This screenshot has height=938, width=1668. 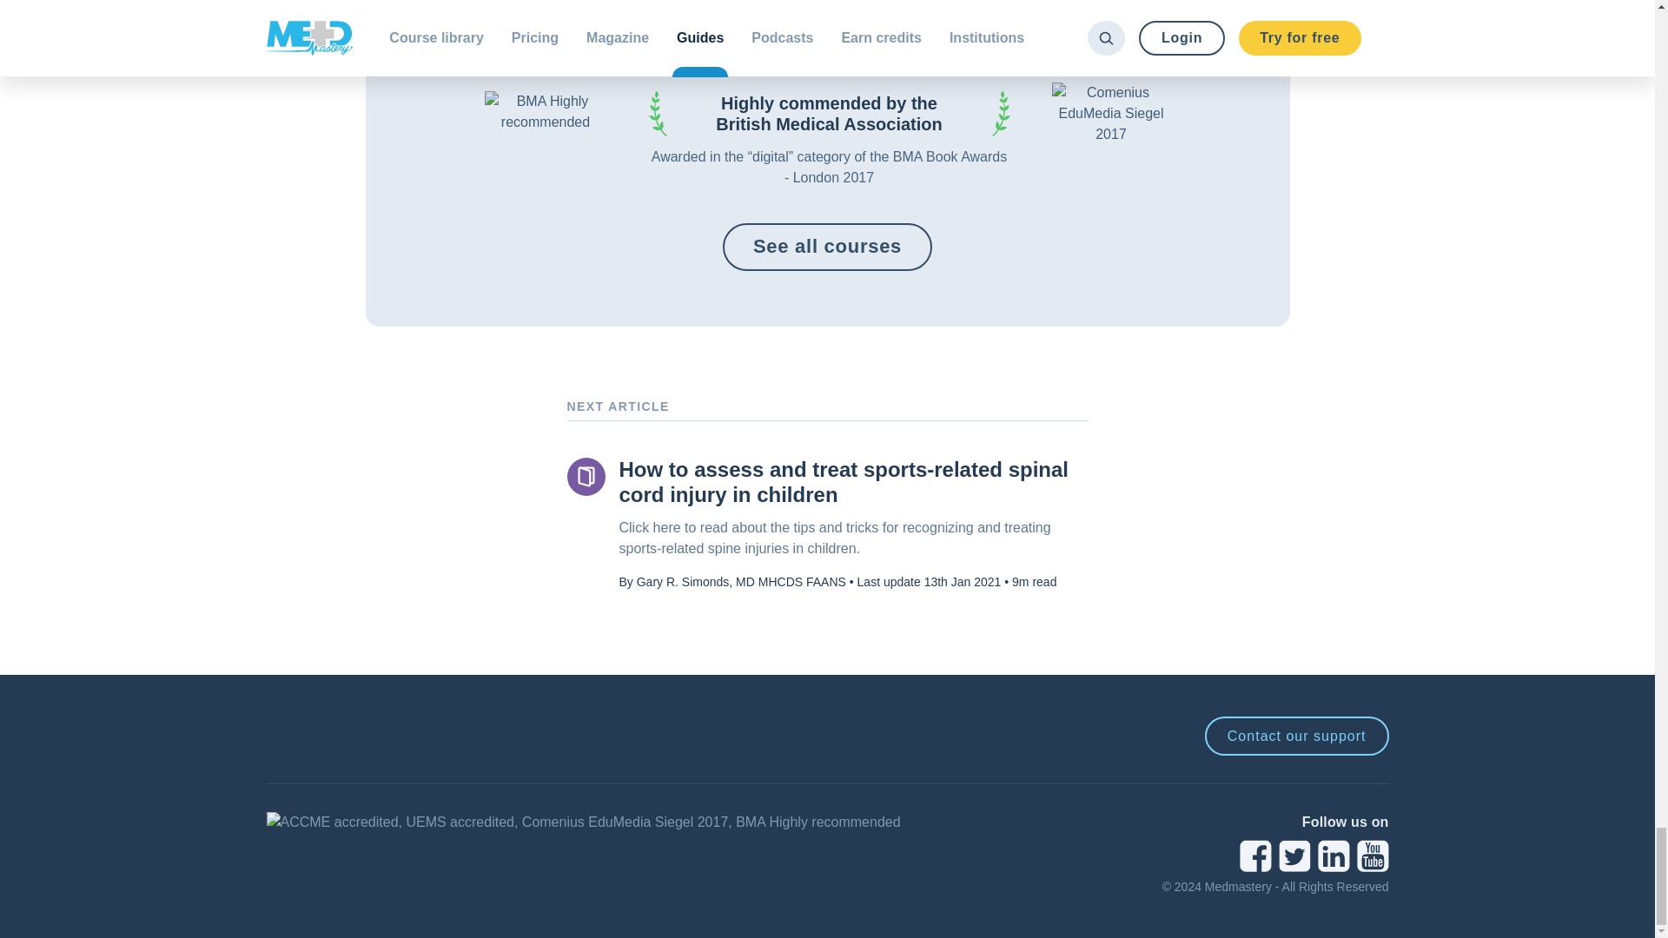 I want to click on Contact our support, so click(x=1296, y=737).